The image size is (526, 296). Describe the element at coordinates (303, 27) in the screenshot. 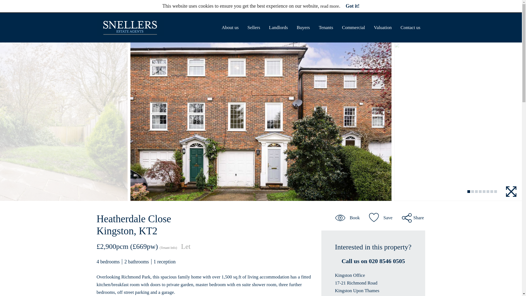

I see `Buyers` at that location.